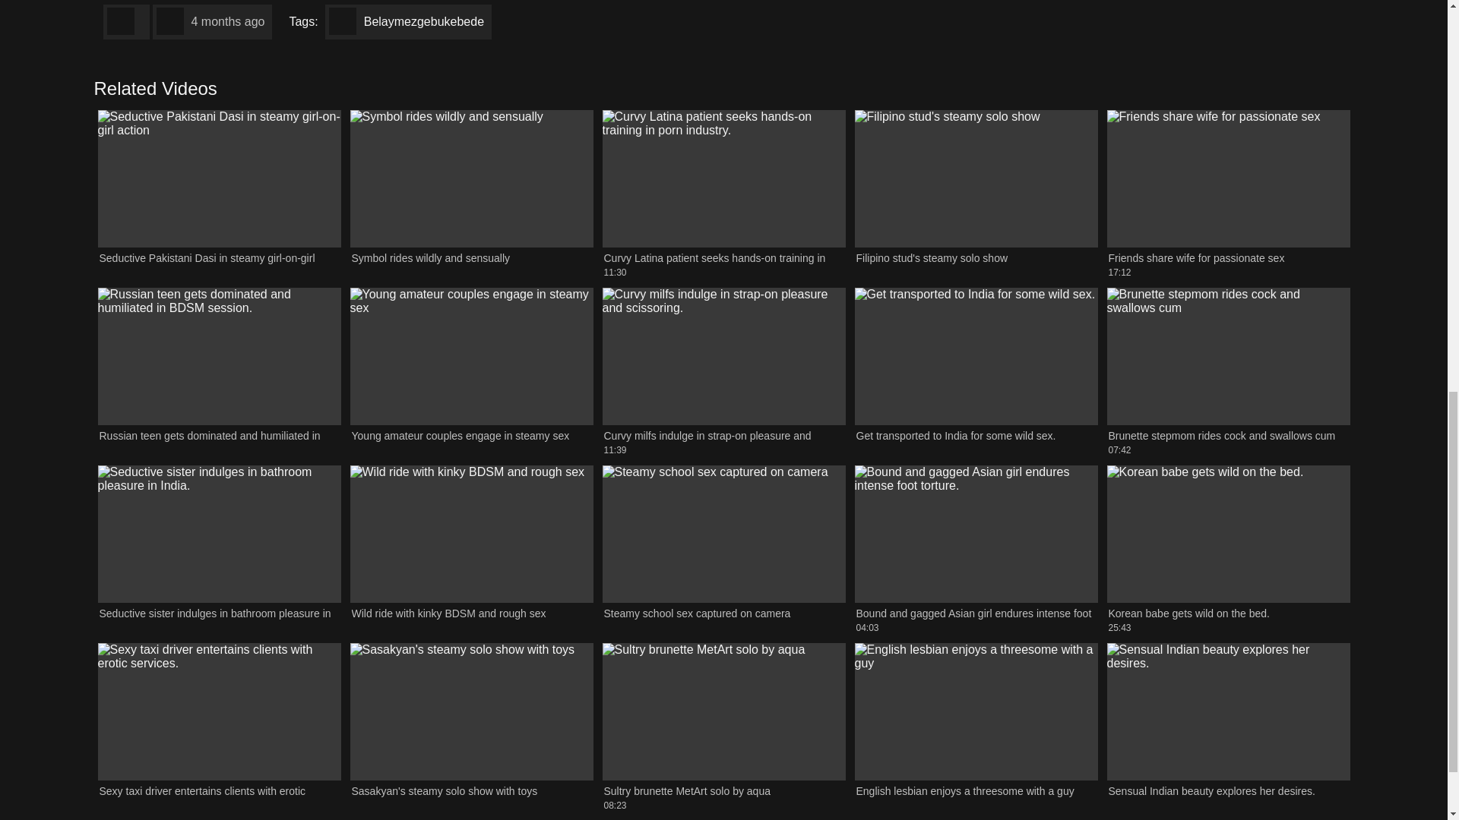 The image size is (1459, 820). Describe the element at coordinates (1228, 372) in the screenshot. I see `Seductive Pakistani Dasi in steamy girl-on-girl action` at that location.